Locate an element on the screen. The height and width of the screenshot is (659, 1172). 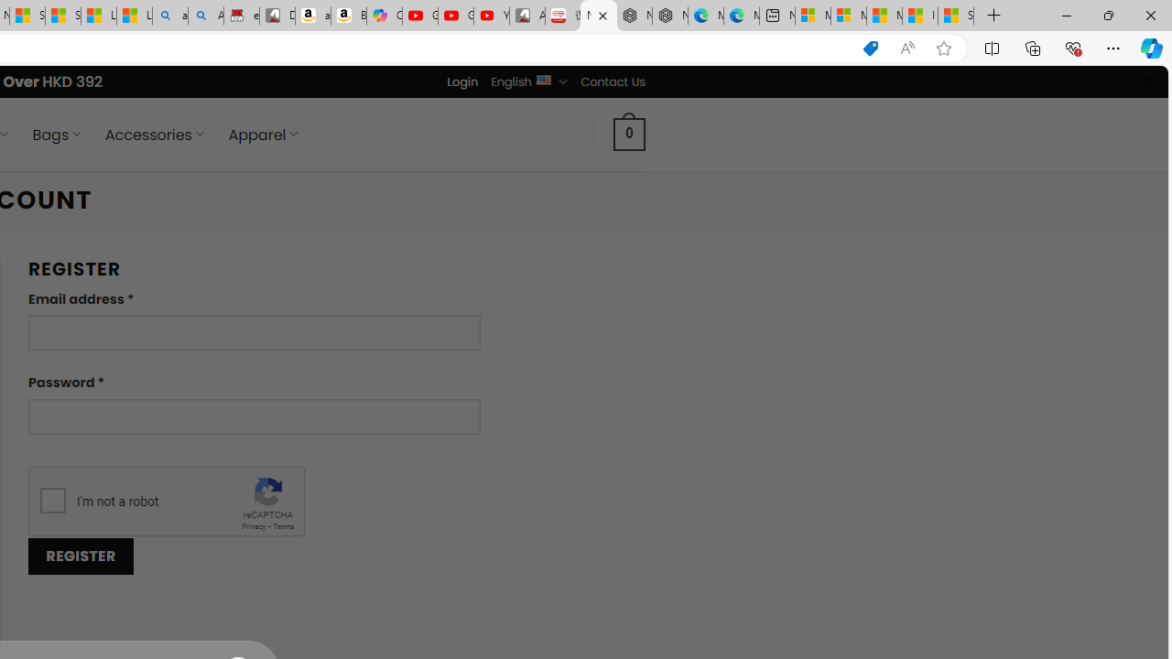
Microsoft account | Privacy is located at coordinates (848, 16).